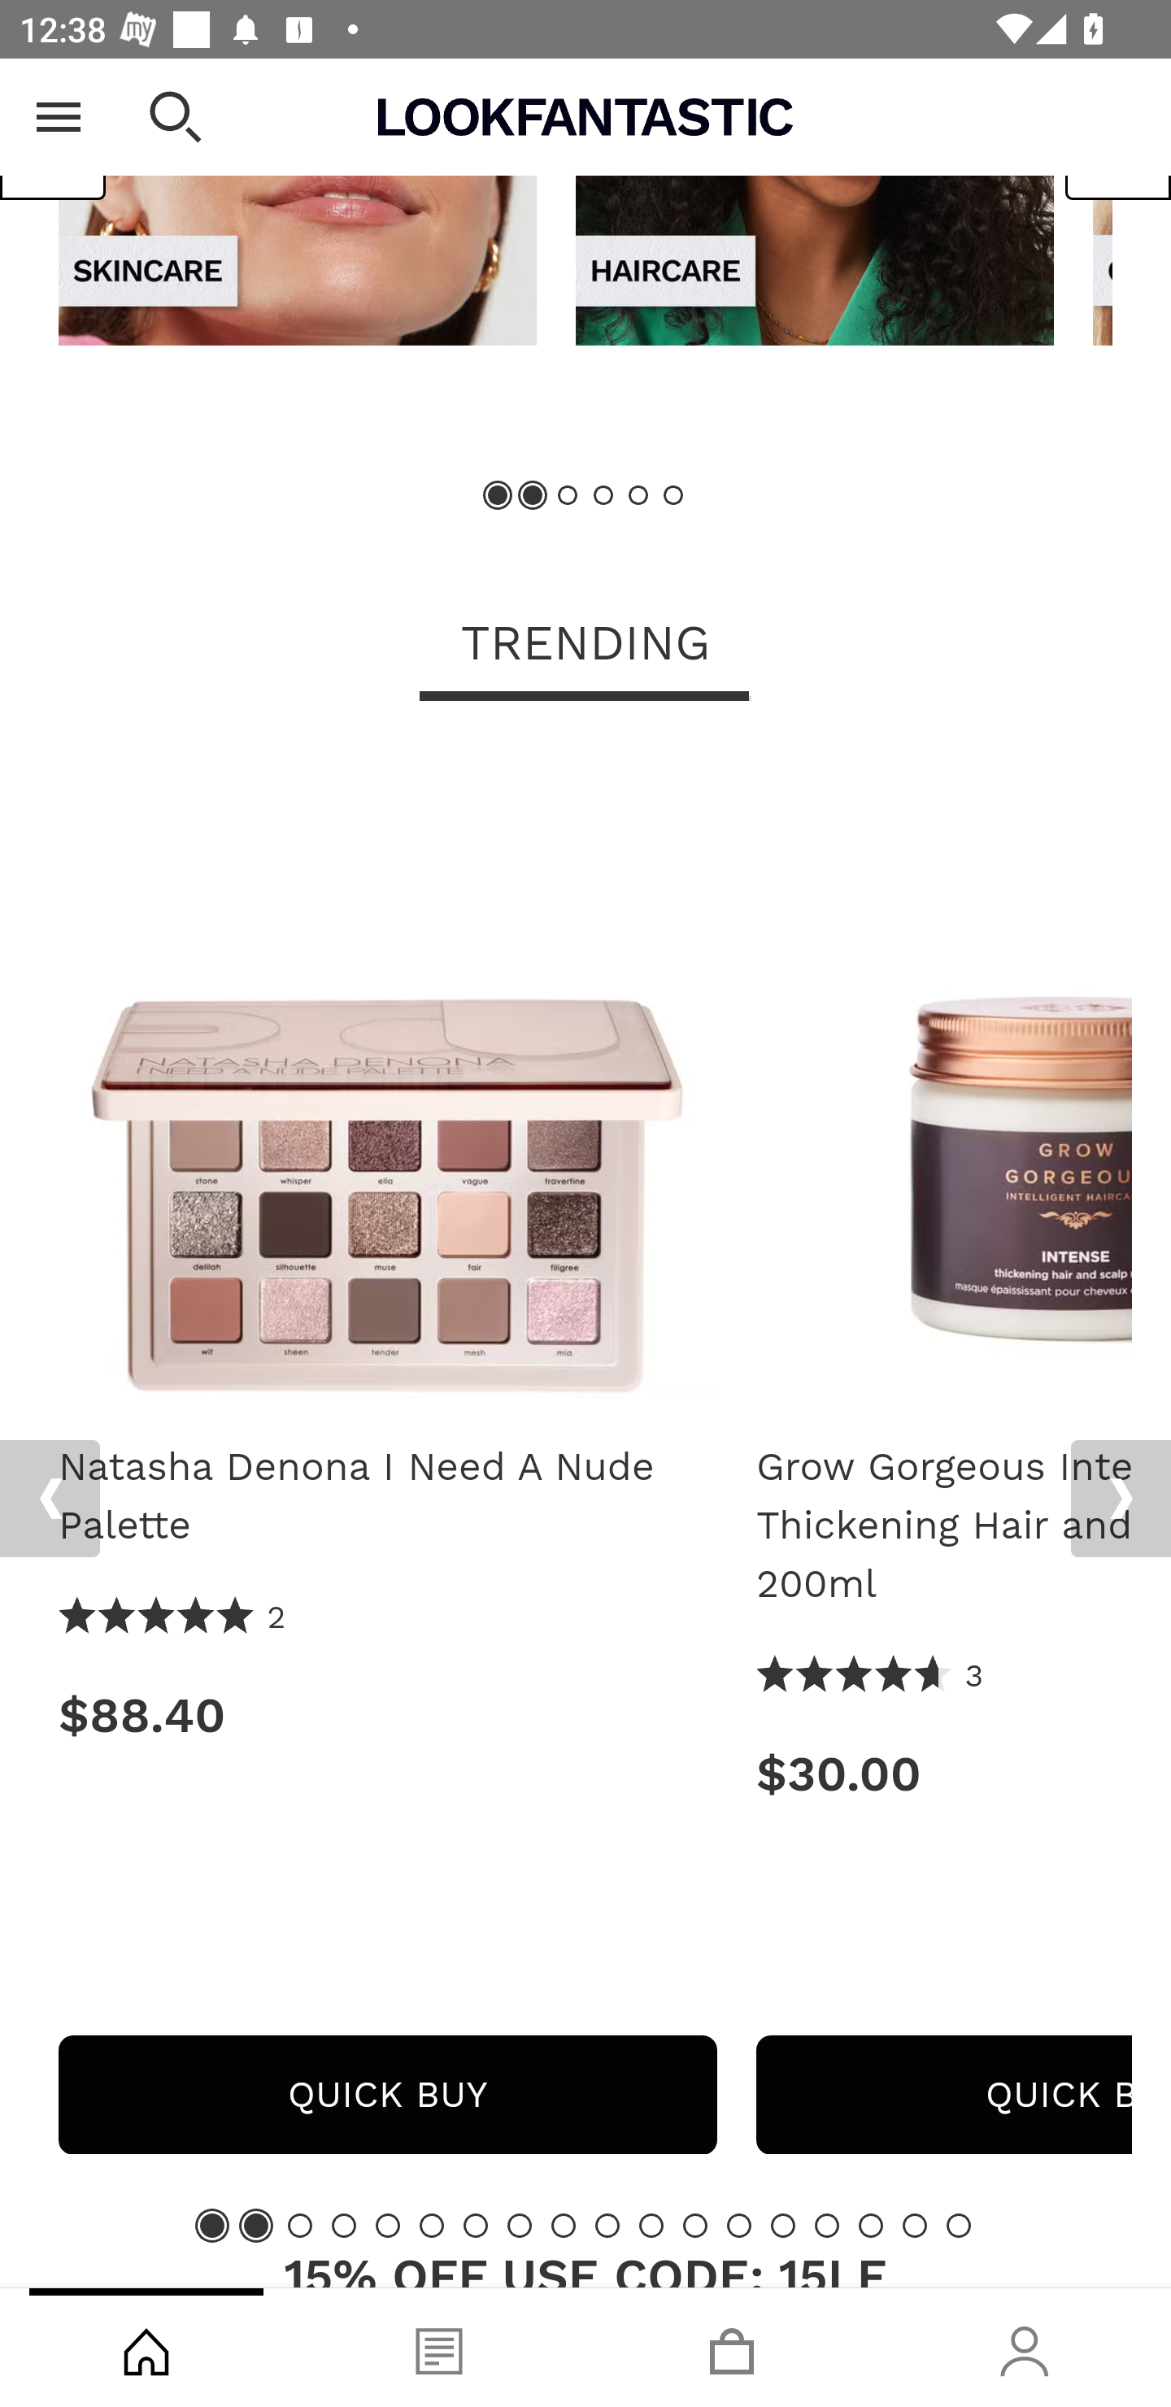  What do you see at coordinates (672, 496) in the screenshot?
I see `Slide 6` at bounding box center [672, 496].